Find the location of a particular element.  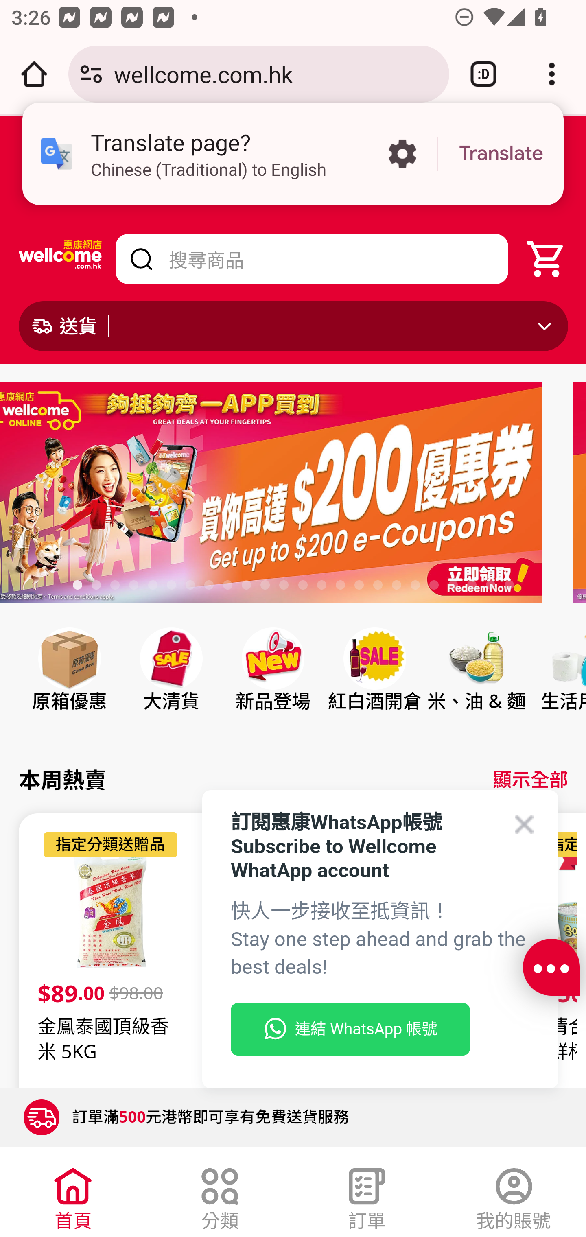

javascript:; is located at coordinates (551, 968).